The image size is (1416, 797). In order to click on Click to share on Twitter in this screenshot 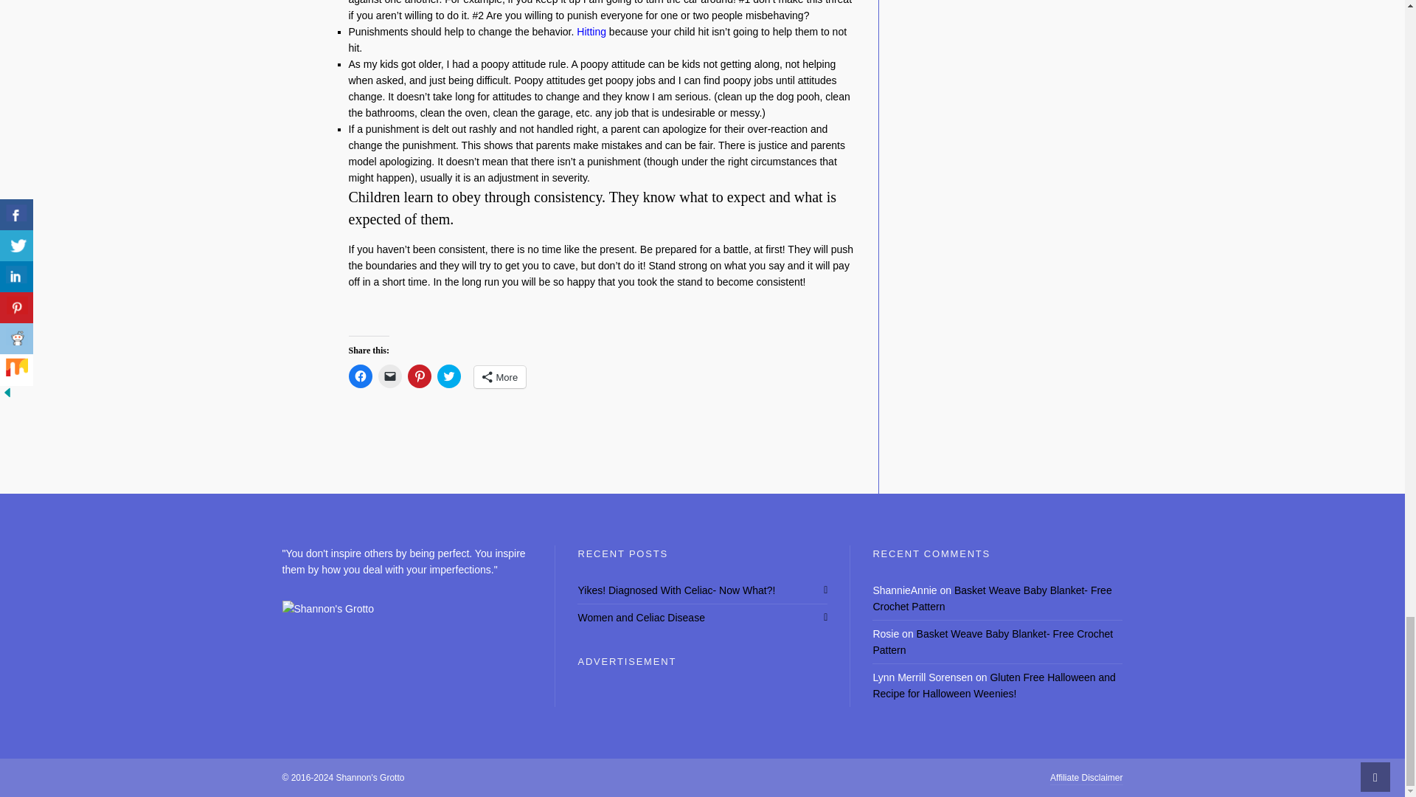, I will do `click(448, 376)`.